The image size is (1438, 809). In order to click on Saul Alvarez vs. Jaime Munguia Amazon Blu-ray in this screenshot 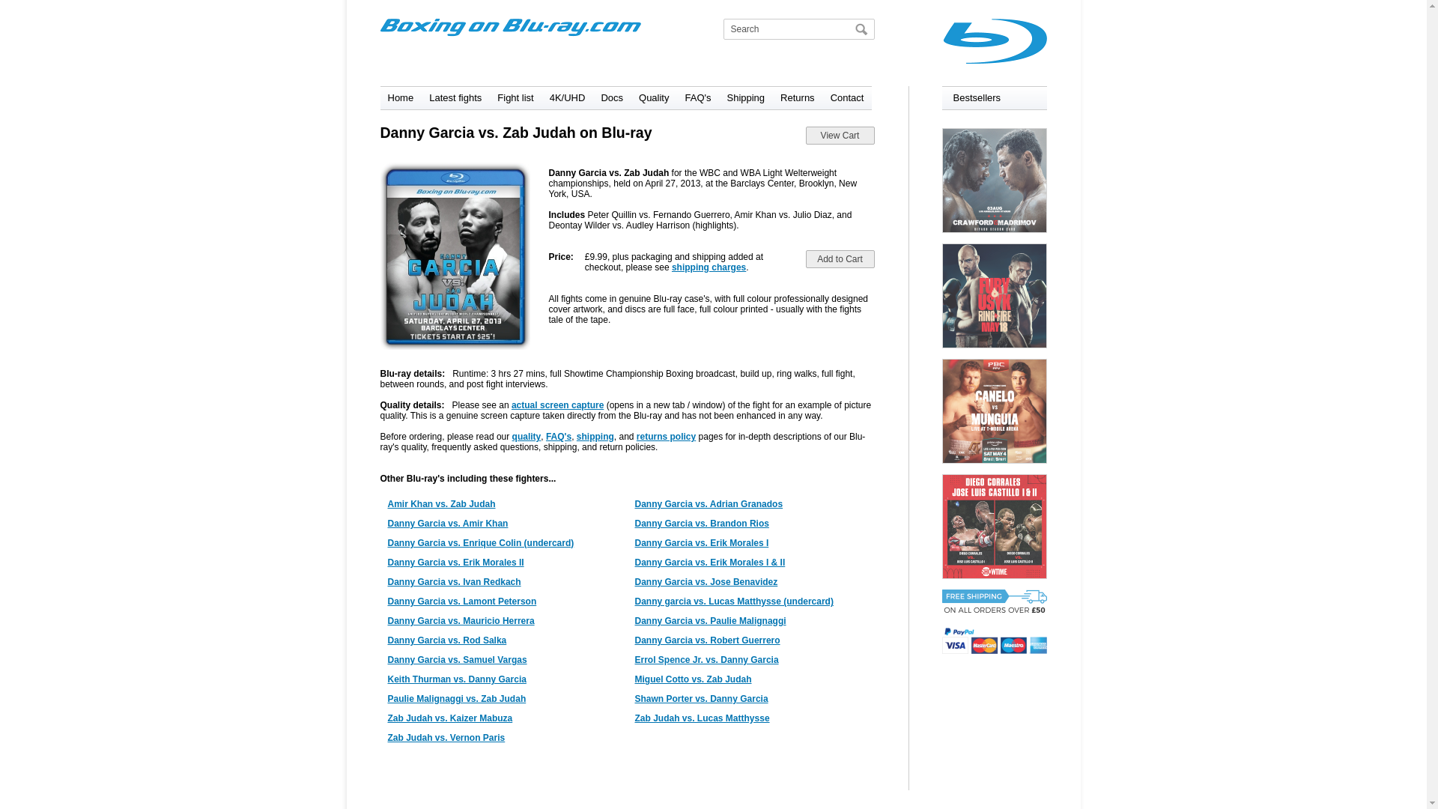, I will do `click(994, 410)`.